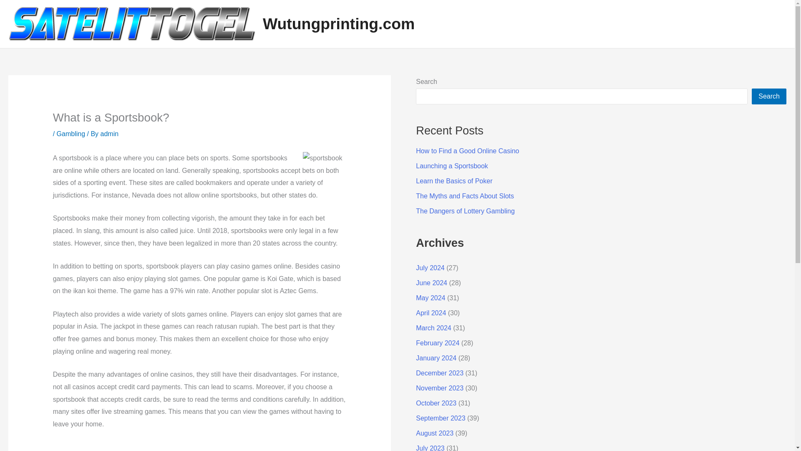 The height and width of the screenshot is (451, 801). What do you see at coordinates (440, 388) in the screenshot?
I see `November 2023` at bounding box center [440, 388].